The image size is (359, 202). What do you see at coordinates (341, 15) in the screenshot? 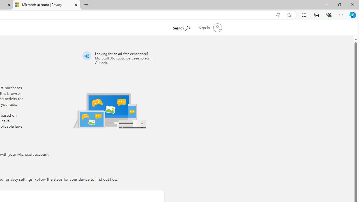
I see `Settings and more (Alt+F)` at bounding box center [341, 15].